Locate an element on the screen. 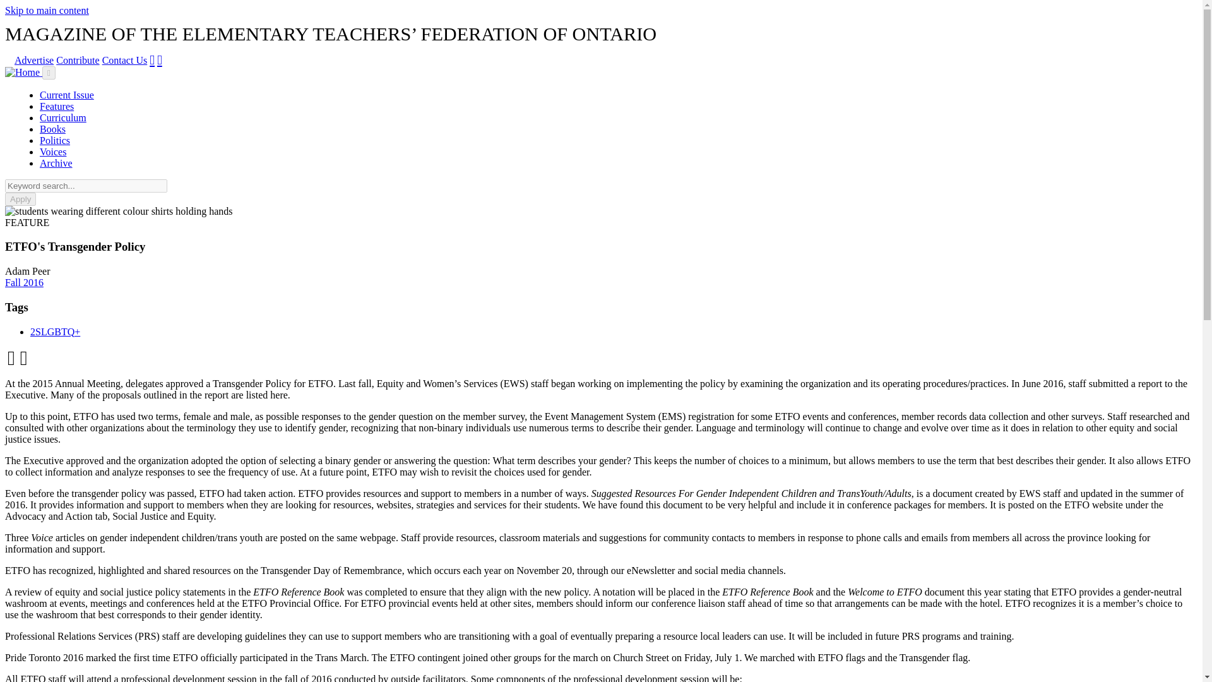 The height and width of the screenshot is (682, 1212). Books is located at coordinates (52, 129).